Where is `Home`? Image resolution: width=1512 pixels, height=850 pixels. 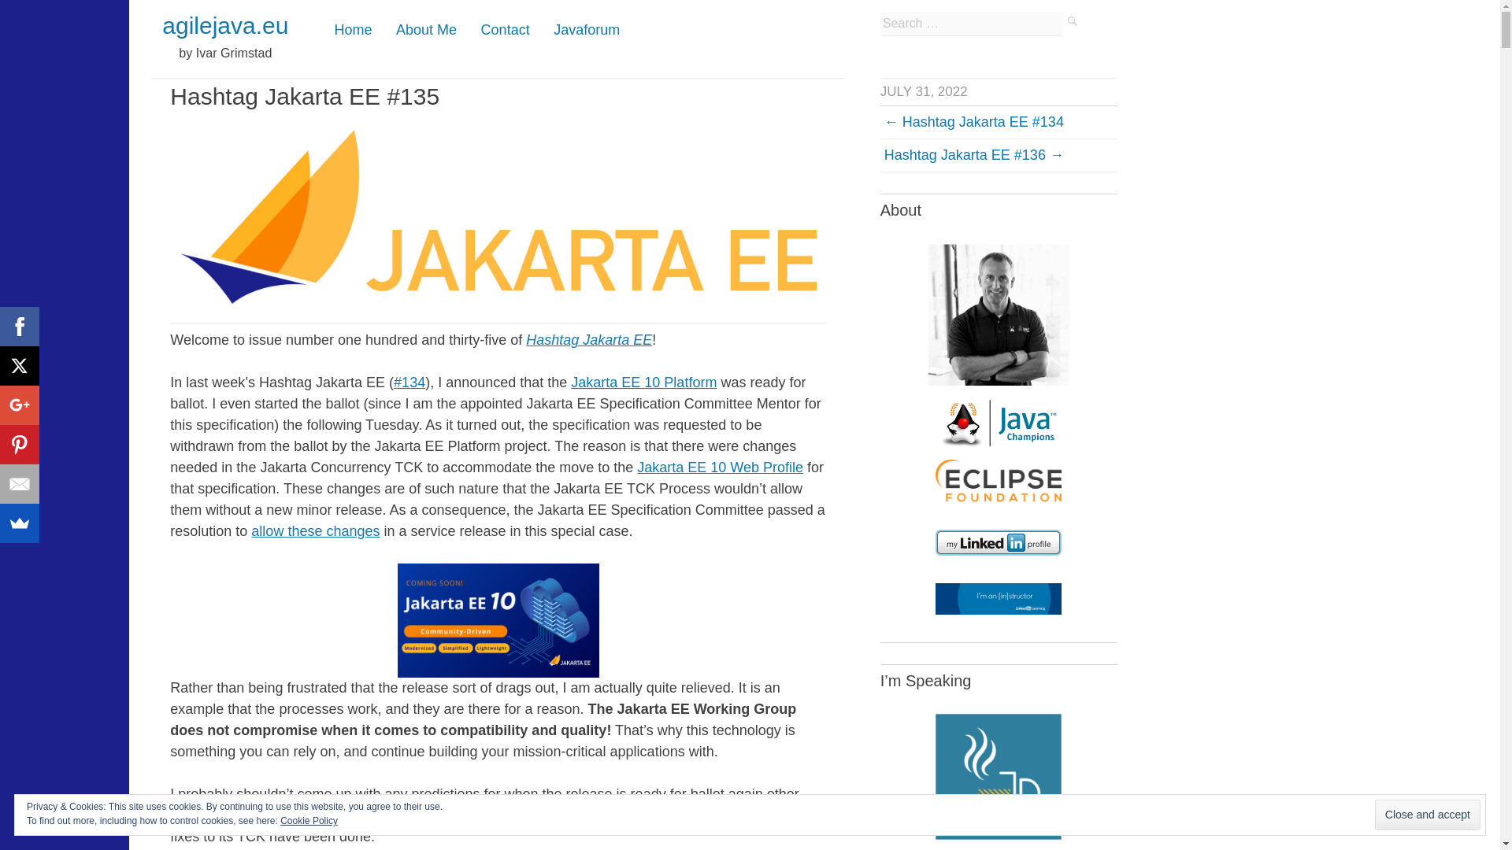
Home is located at coordinates (353, 30).